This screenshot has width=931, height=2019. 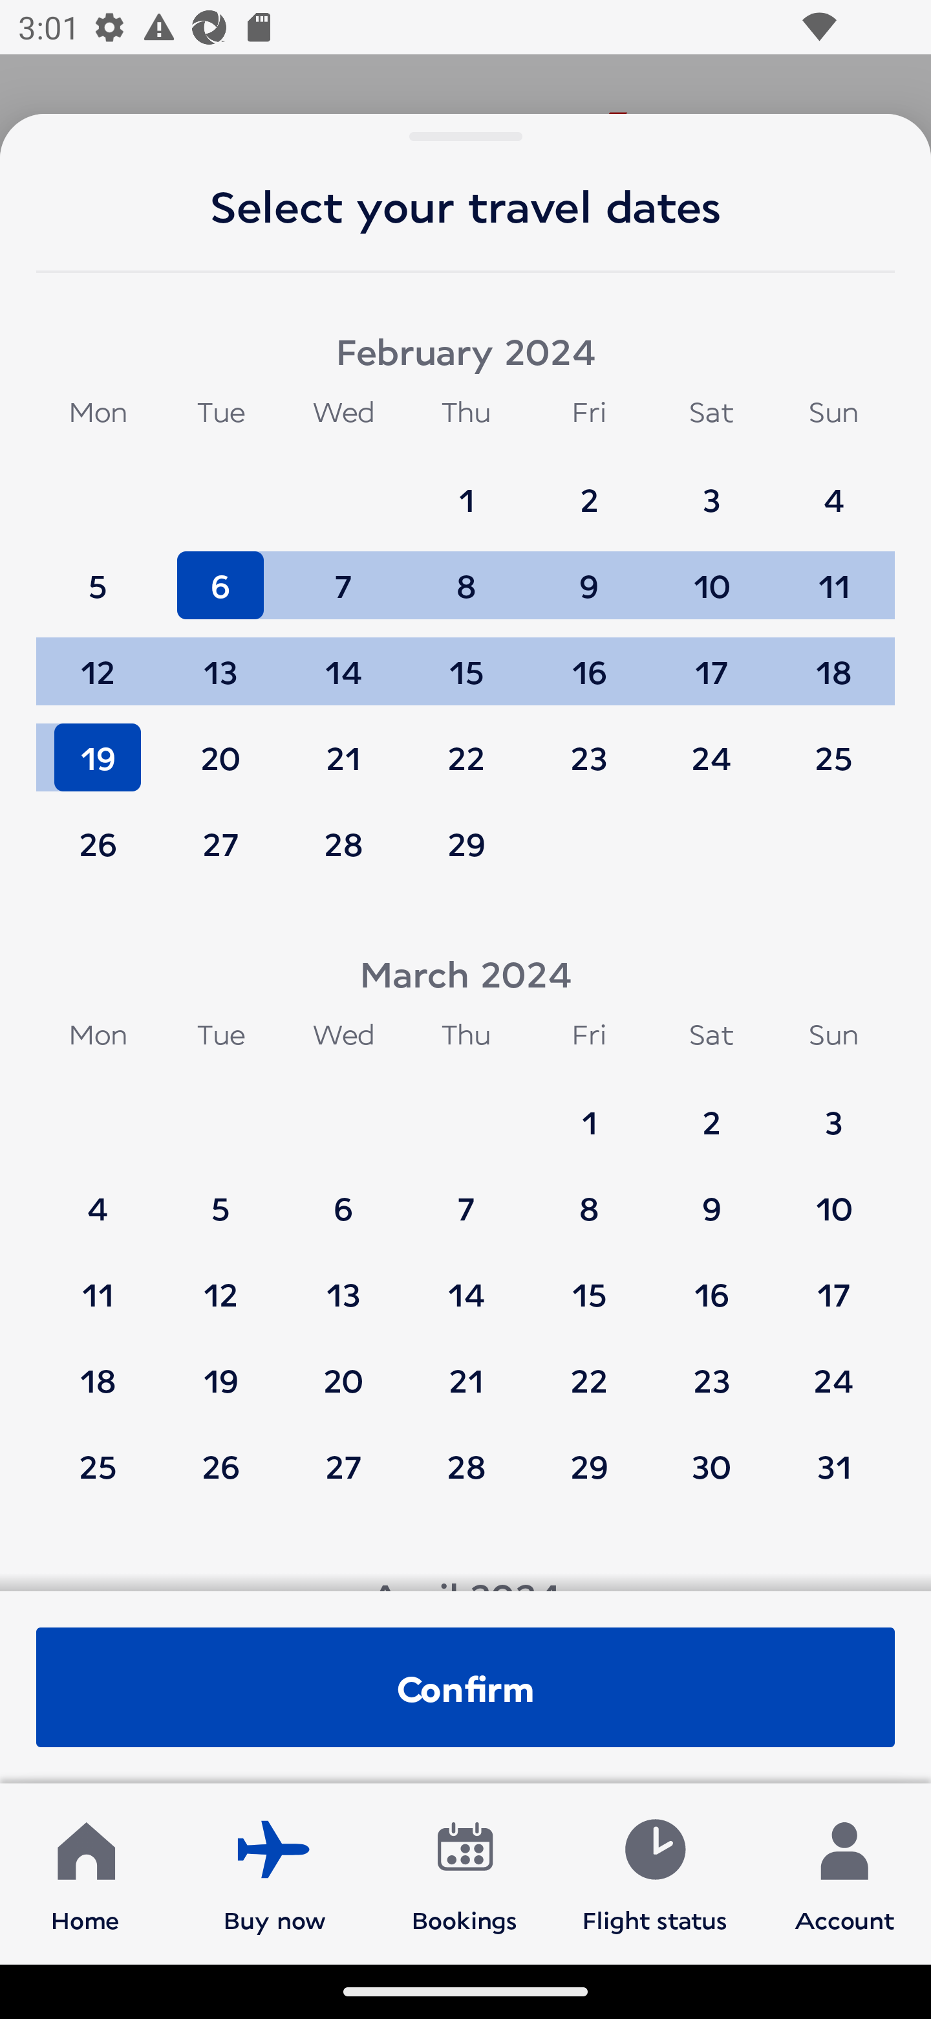 What do you see at coordinates (220, 1196) in the screenshot?
I see `5` at bounding box center [220, 1196].